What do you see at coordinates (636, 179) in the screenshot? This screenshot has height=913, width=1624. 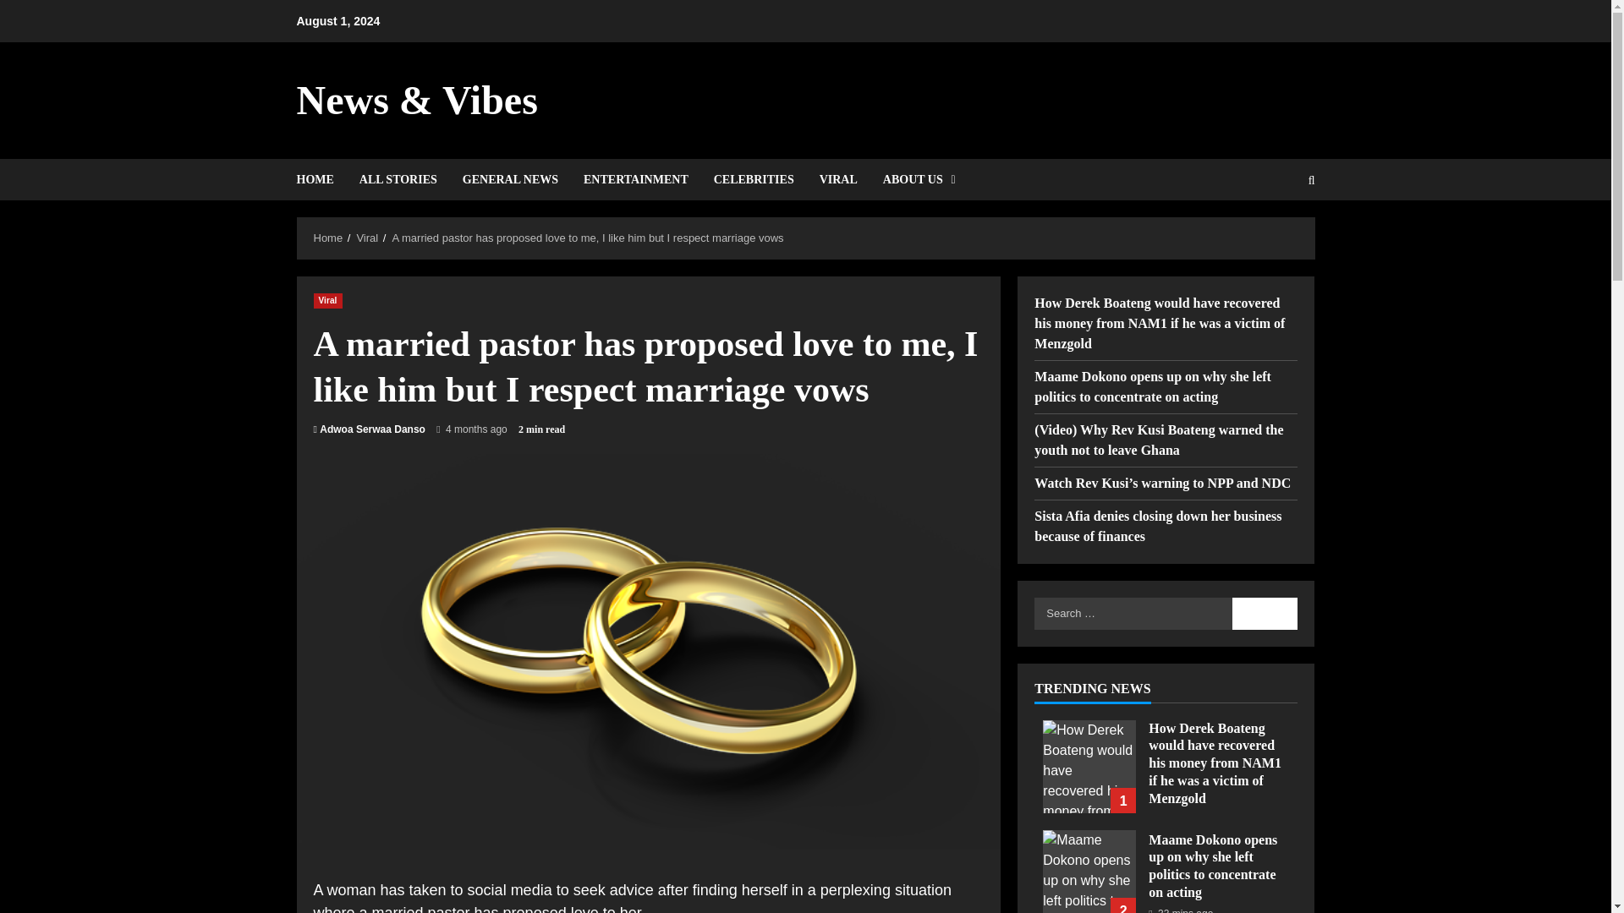 I see `ENTERTAINMENT` at bounding box center [636, 179].